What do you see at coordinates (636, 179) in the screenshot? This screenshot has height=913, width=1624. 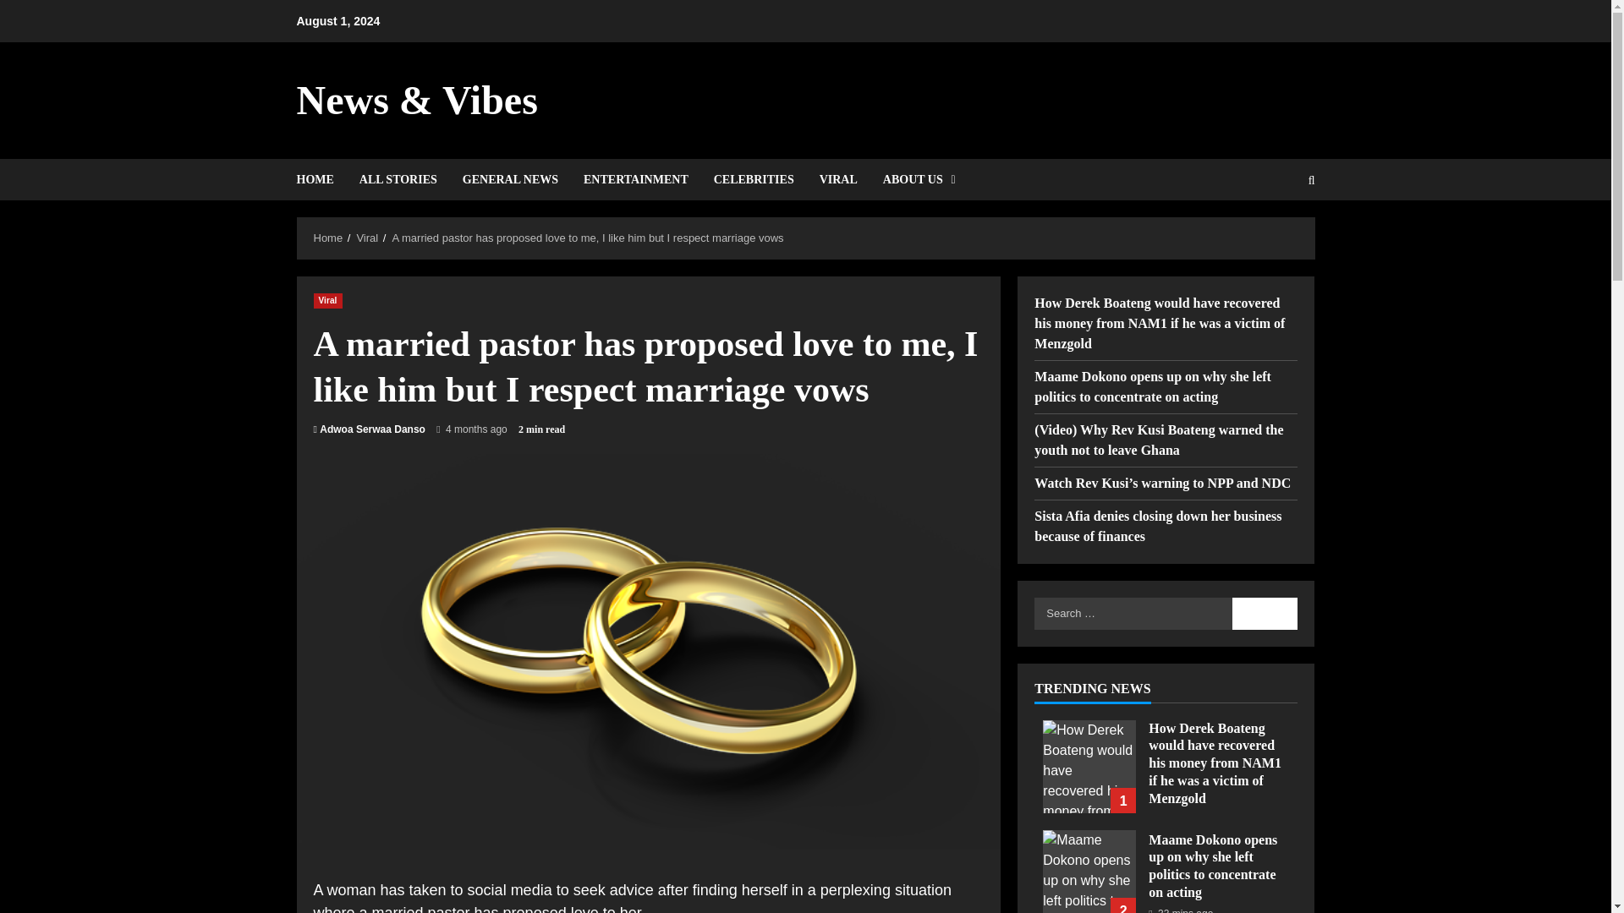 I see `ENTERTAINMENT` at bounding box center [636, 179].